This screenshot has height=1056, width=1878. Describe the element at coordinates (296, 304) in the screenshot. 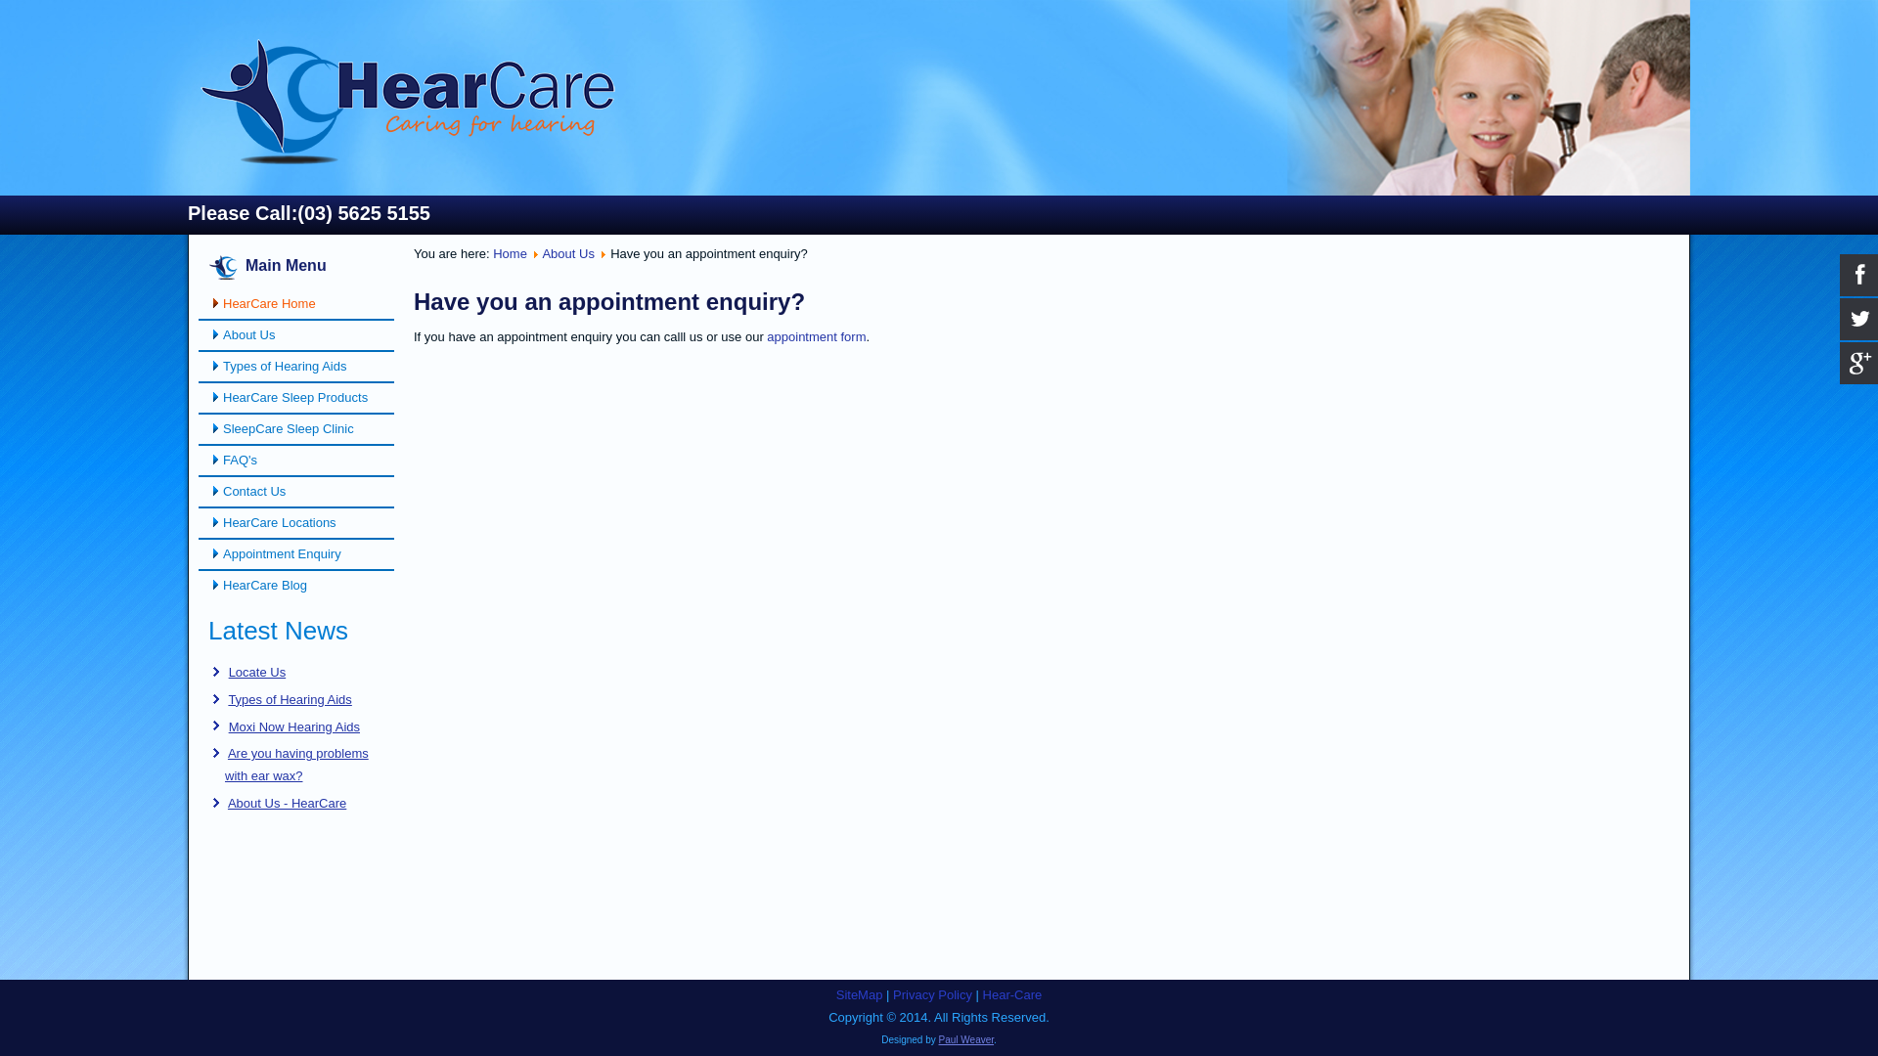

I see `HearCare Home` at that location.